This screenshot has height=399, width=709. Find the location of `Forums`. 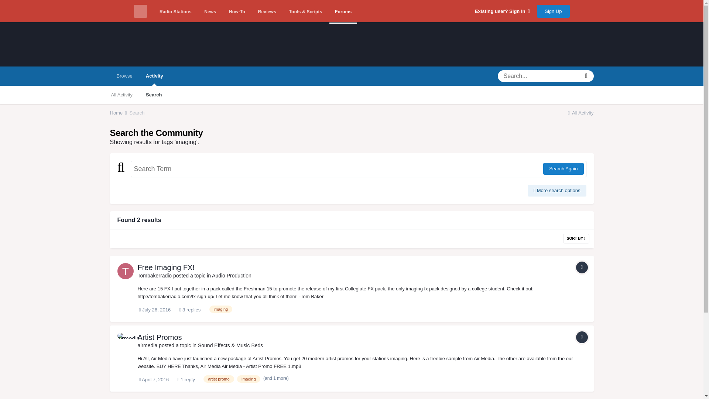

Forums is located at coordinates (343, 12).